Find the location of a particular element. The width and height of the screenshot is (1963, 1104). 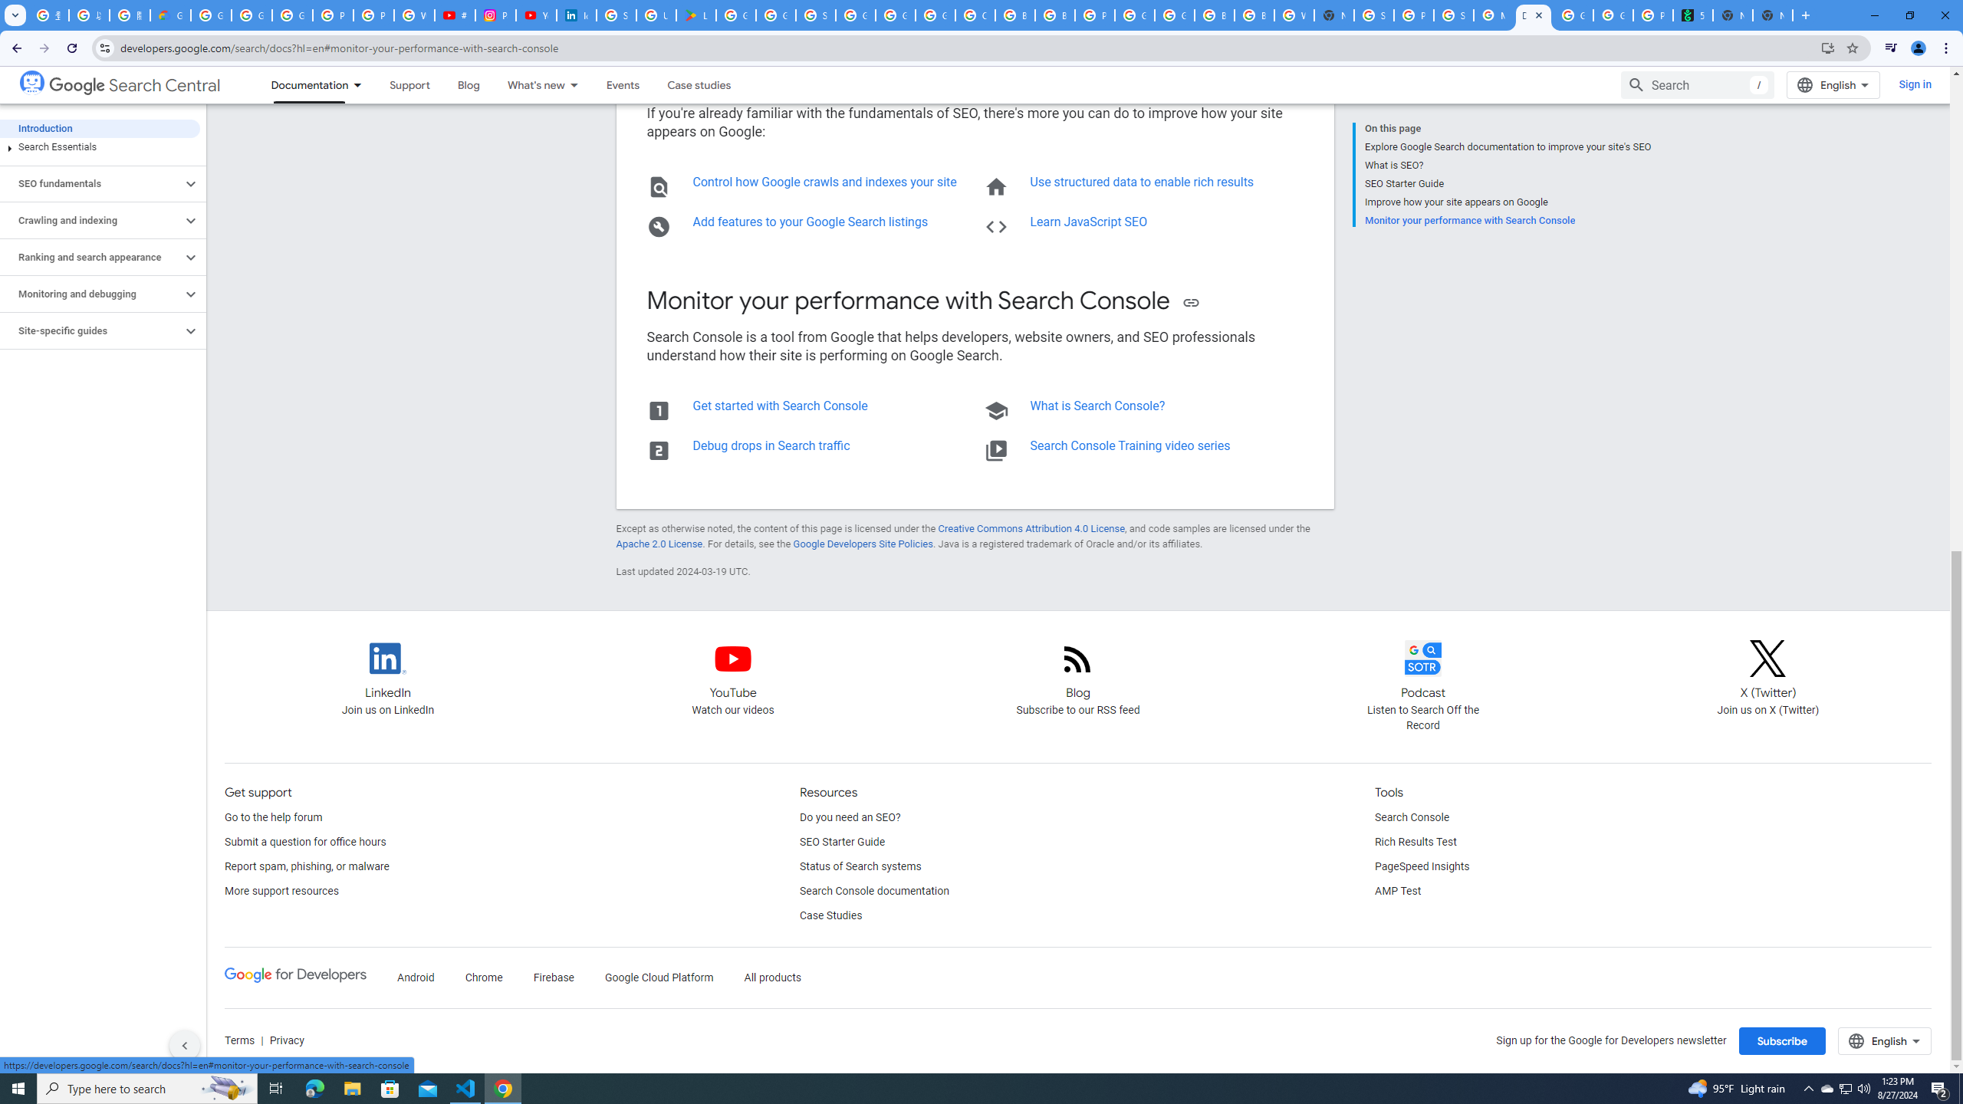

Podcast is located at coordinates (1423, 658).